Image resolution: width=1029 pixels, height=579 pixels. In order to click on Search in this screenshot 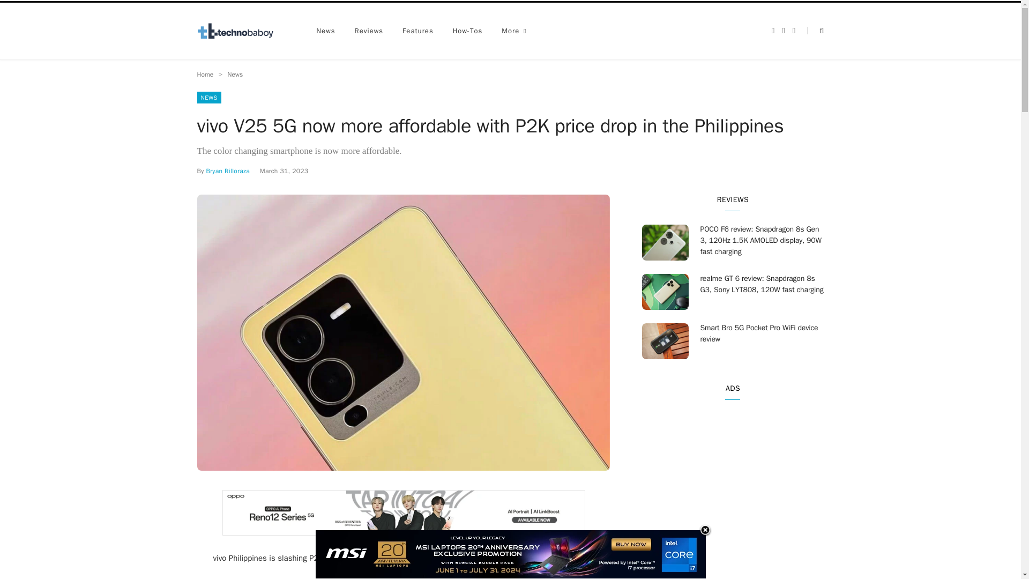, I will do `click(815, 30)`.